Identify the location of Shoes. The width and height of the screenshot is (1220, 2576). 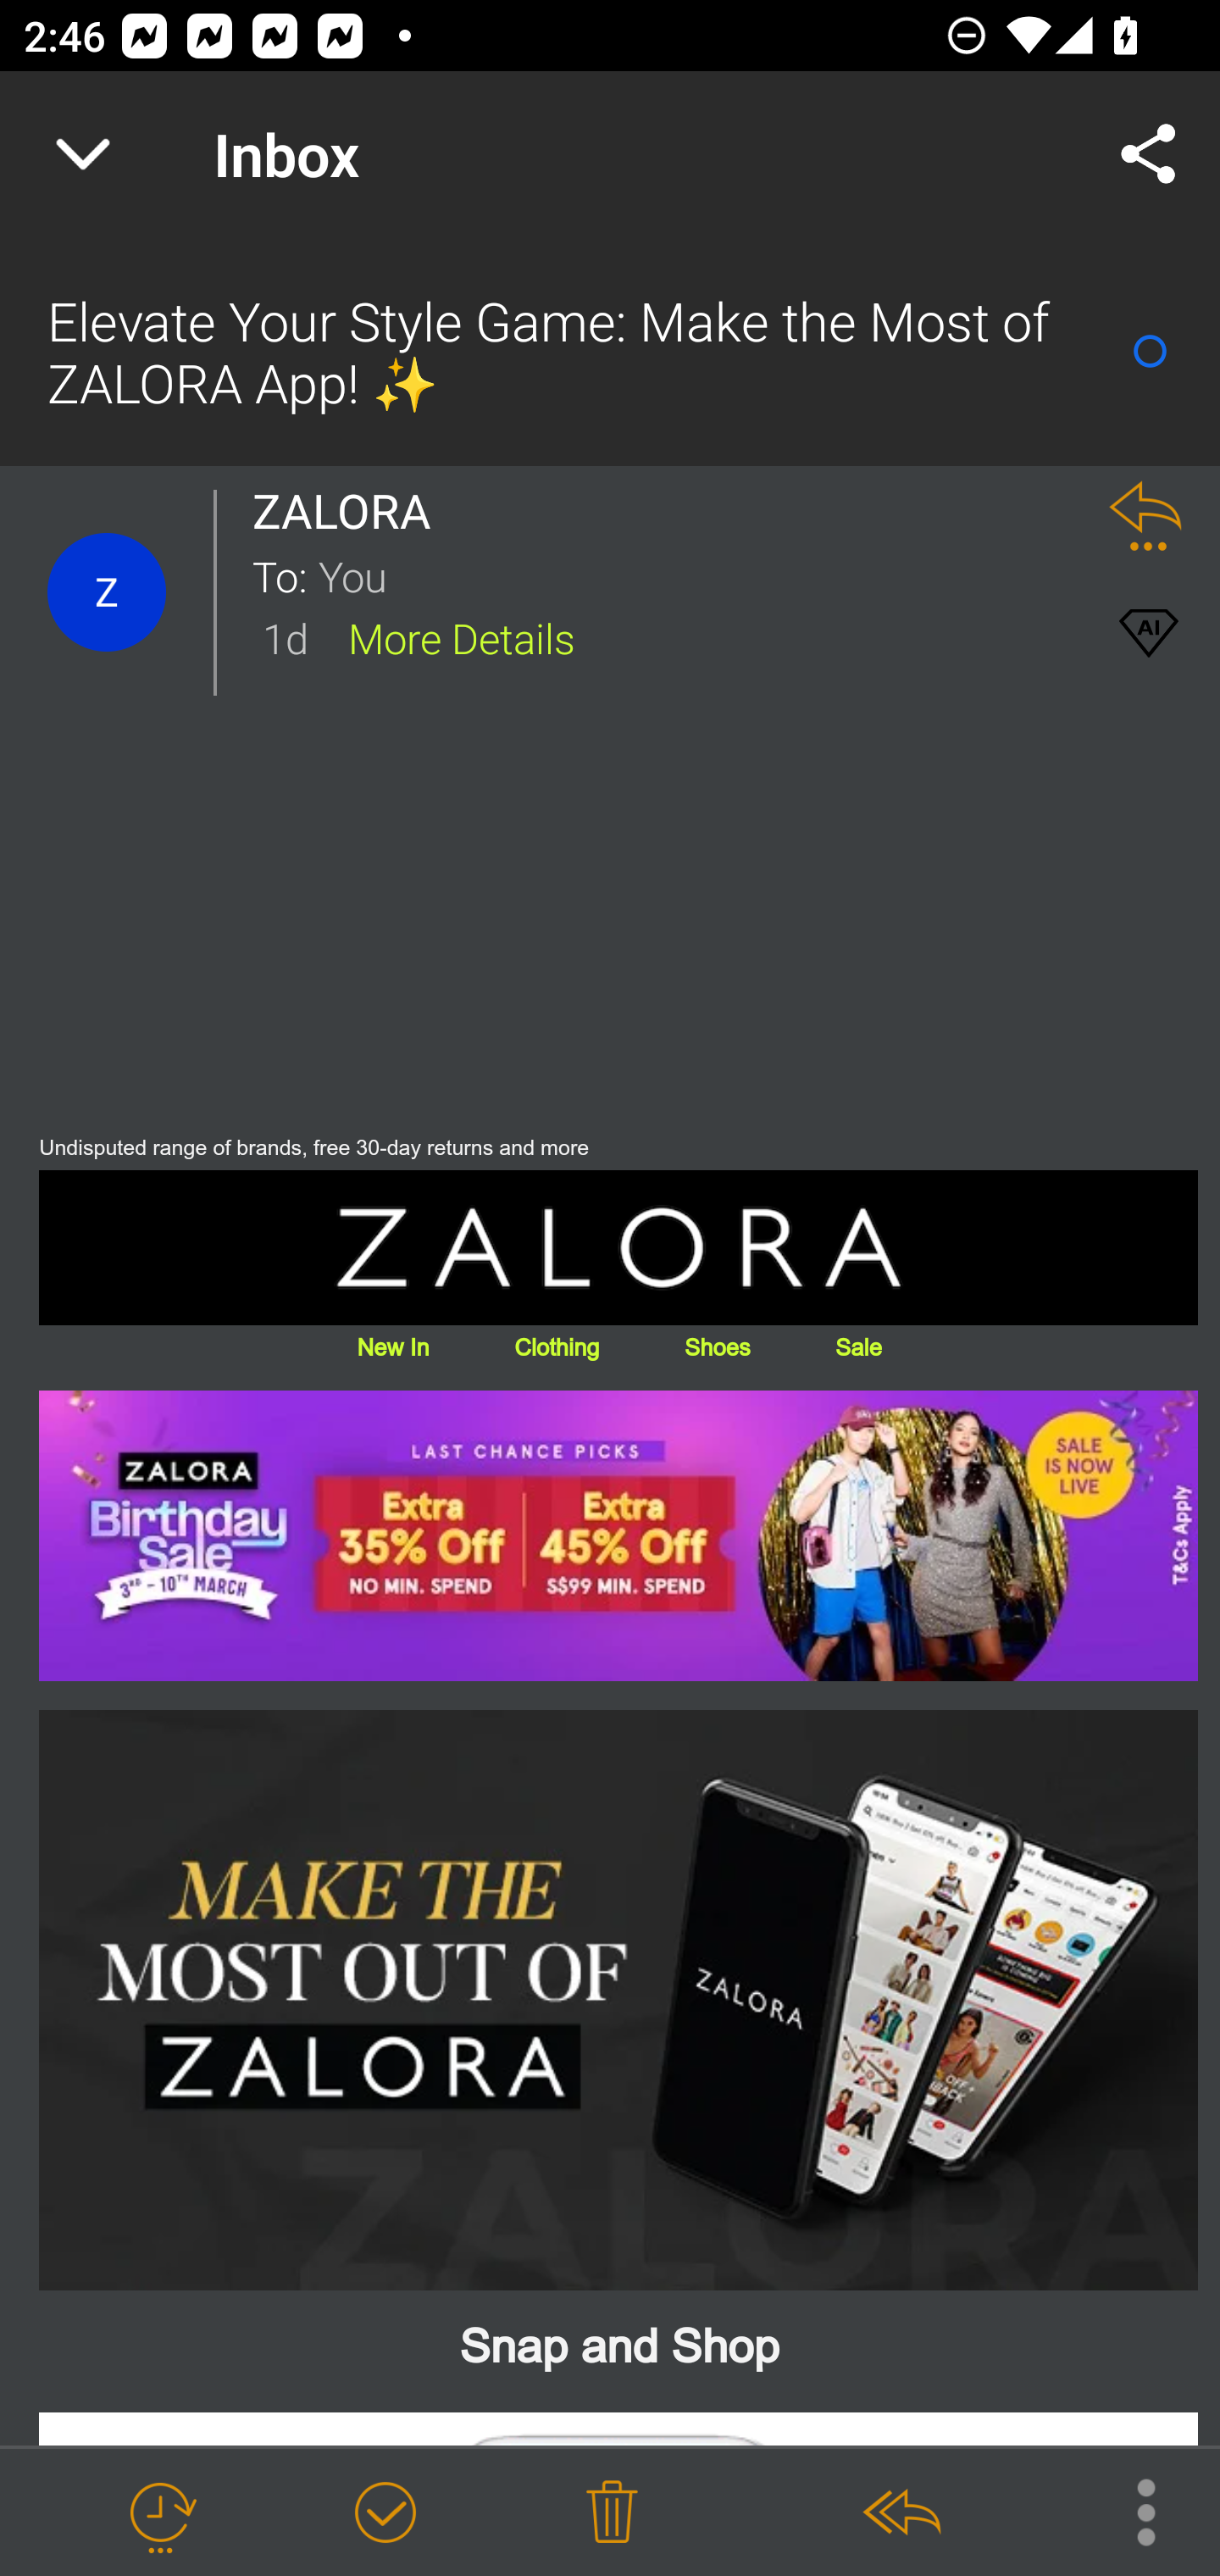
(717, 1346).